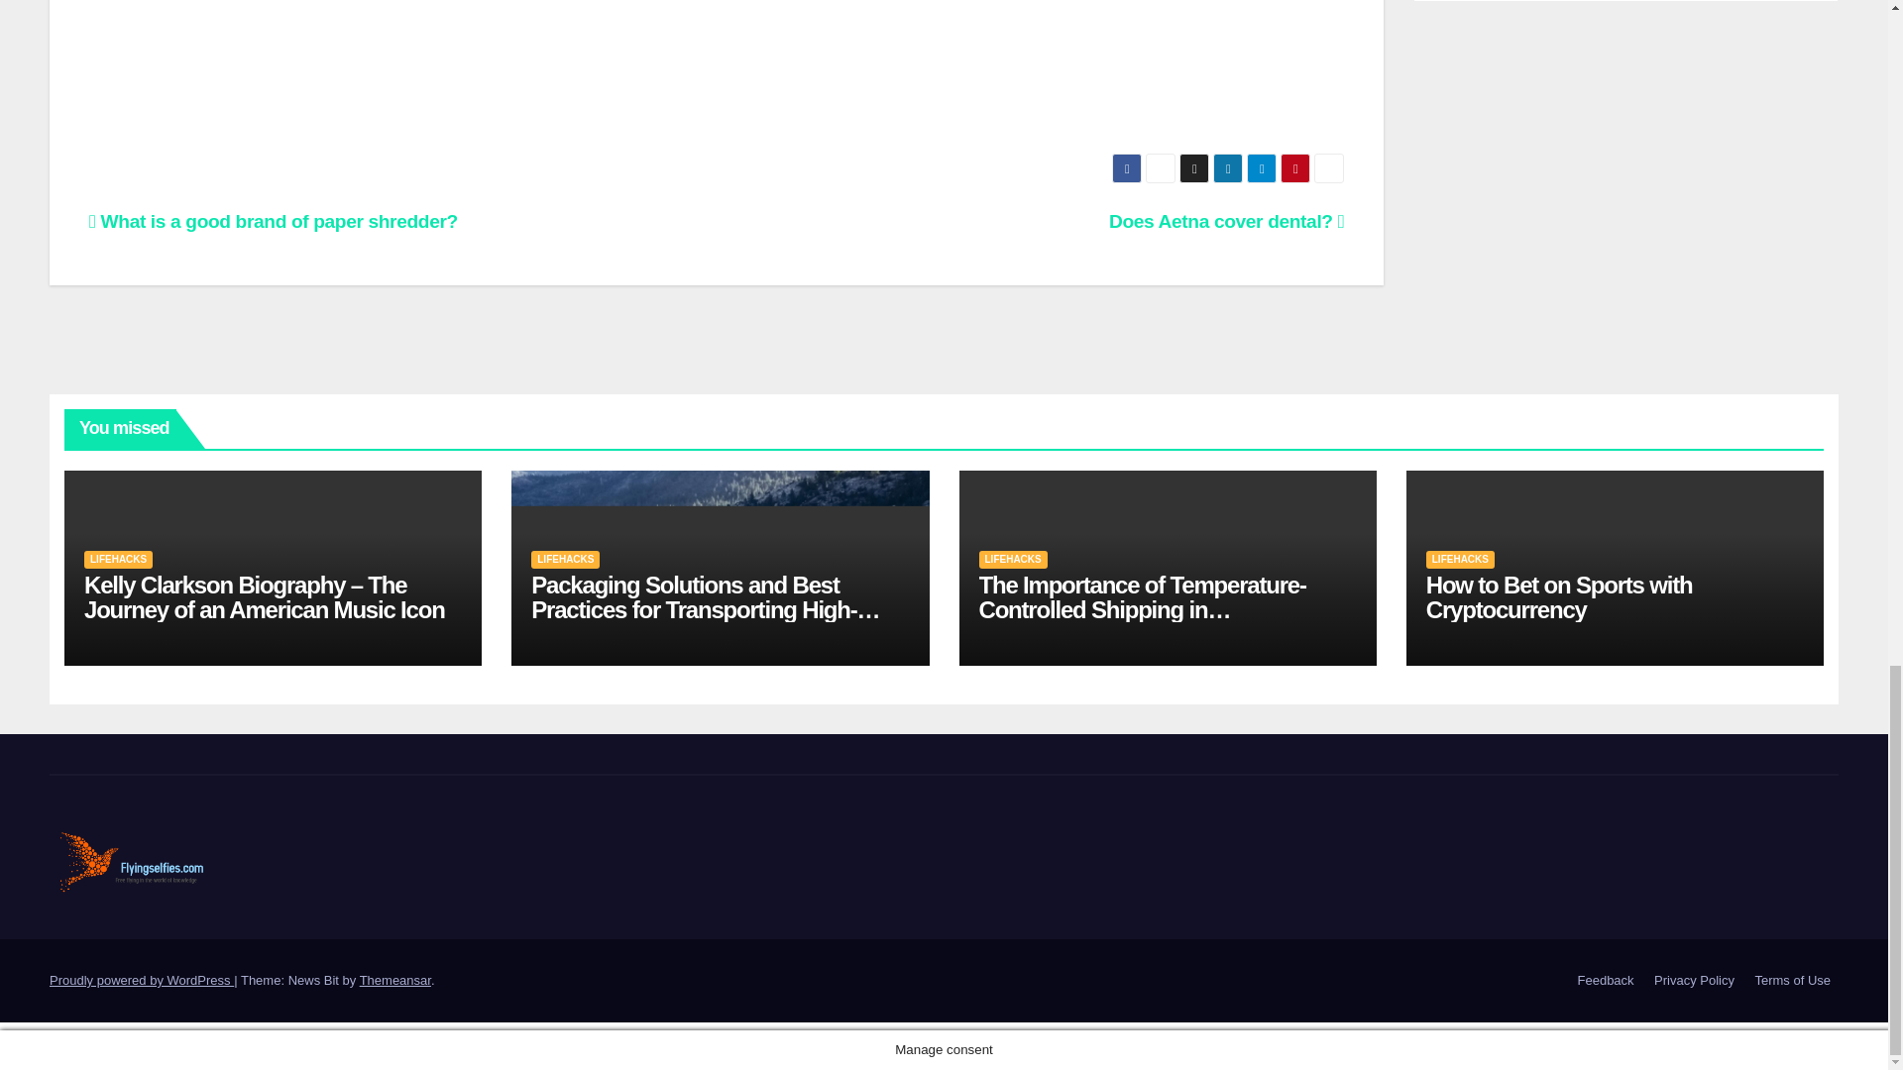 The image size is (1903, 1070). What do you see at coordinates (1694, 981) in the screenshot?
I see `Privacy Policy` at bounding box center [1694, 981].